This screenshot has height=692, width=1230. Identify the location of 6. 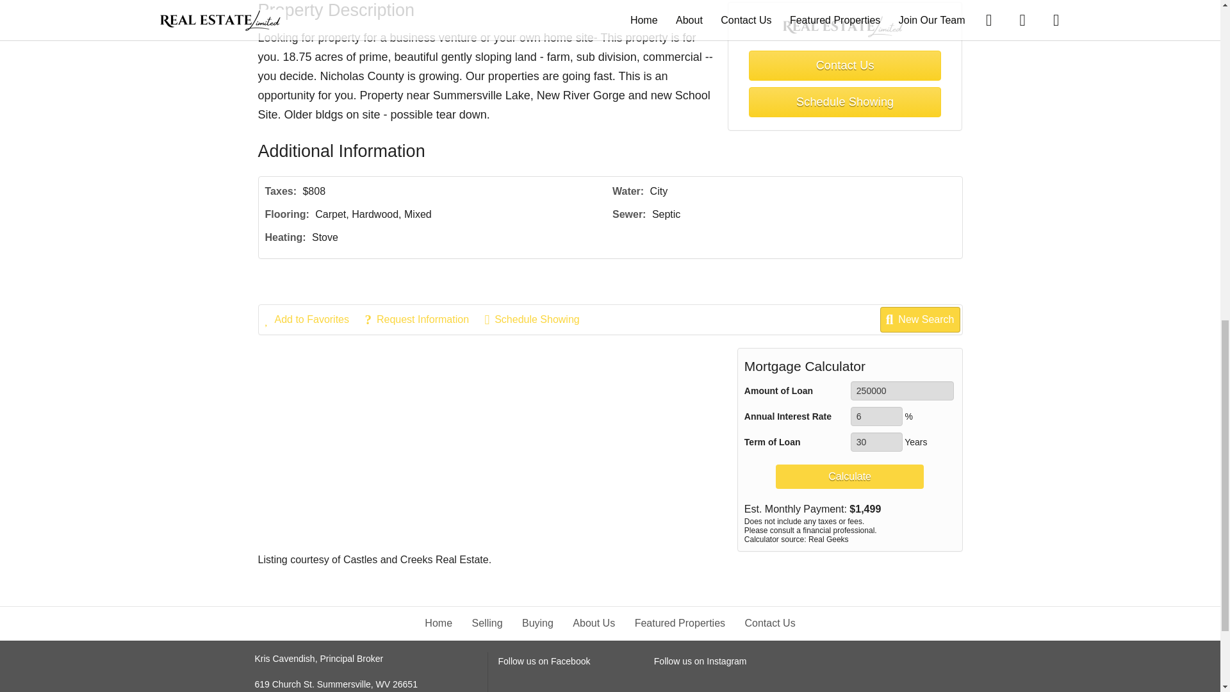
(876, 416).